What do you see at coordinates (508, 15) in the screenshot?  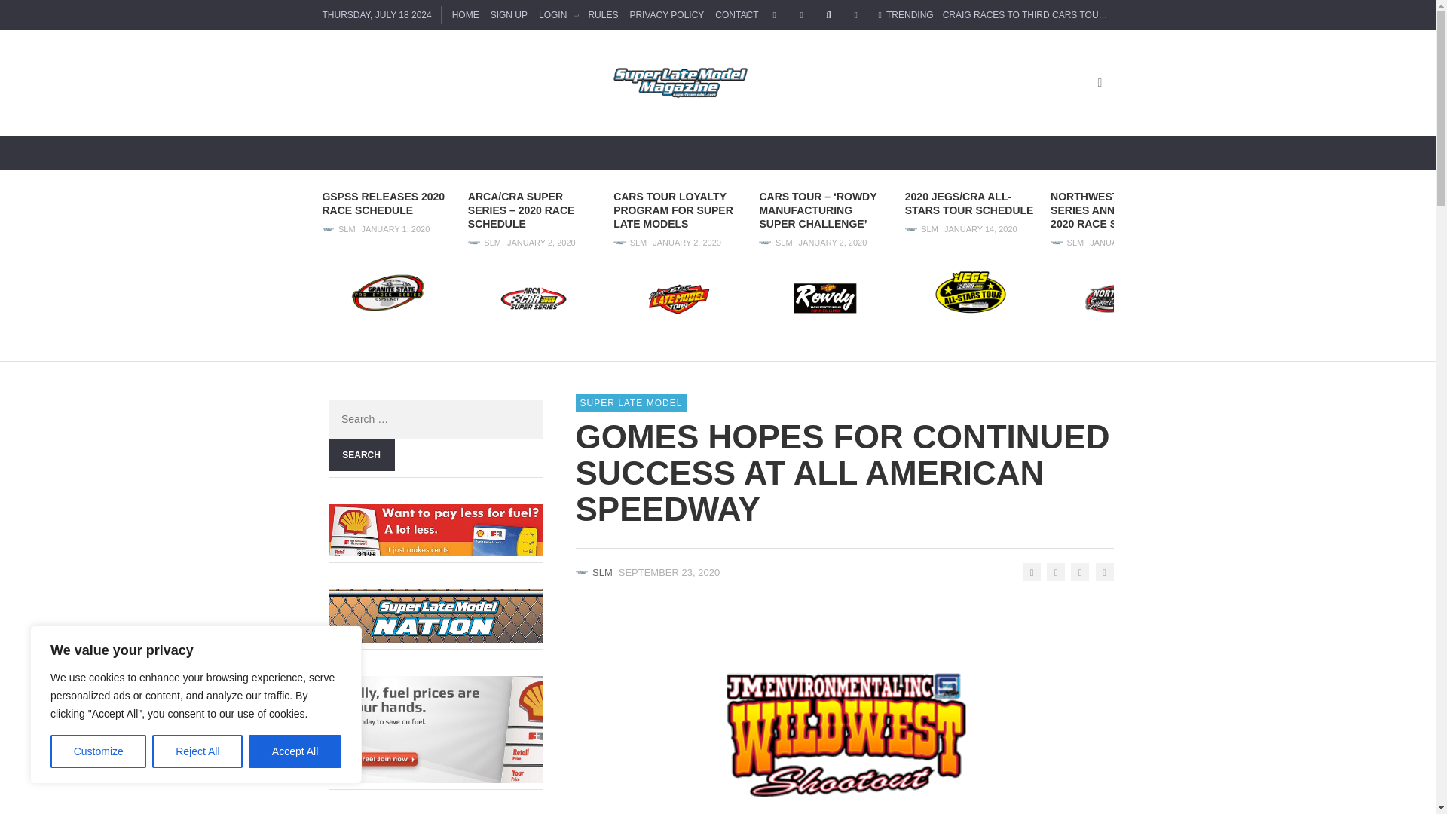 I see `SIGN UP` at bounding box center [508, 15].